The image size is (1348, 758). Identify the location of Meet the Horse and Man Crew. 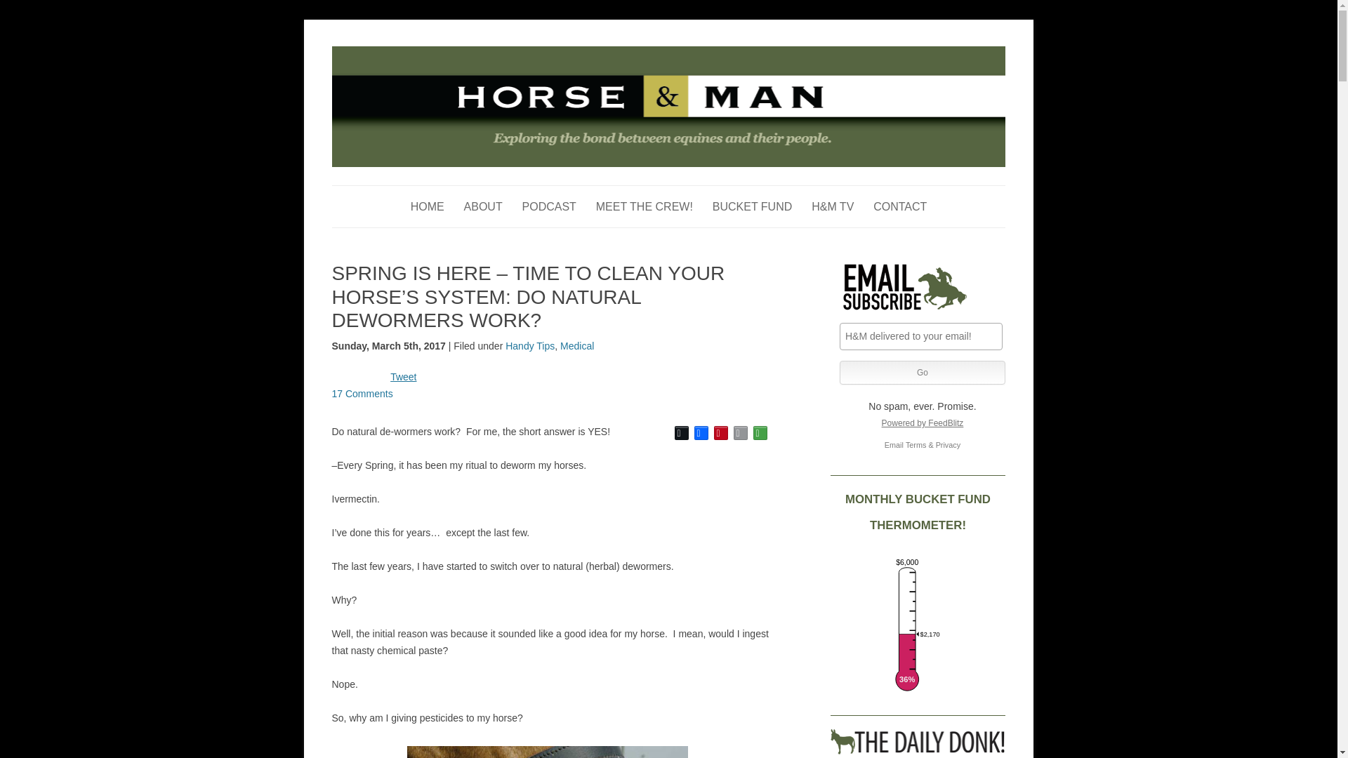
(644, 206).